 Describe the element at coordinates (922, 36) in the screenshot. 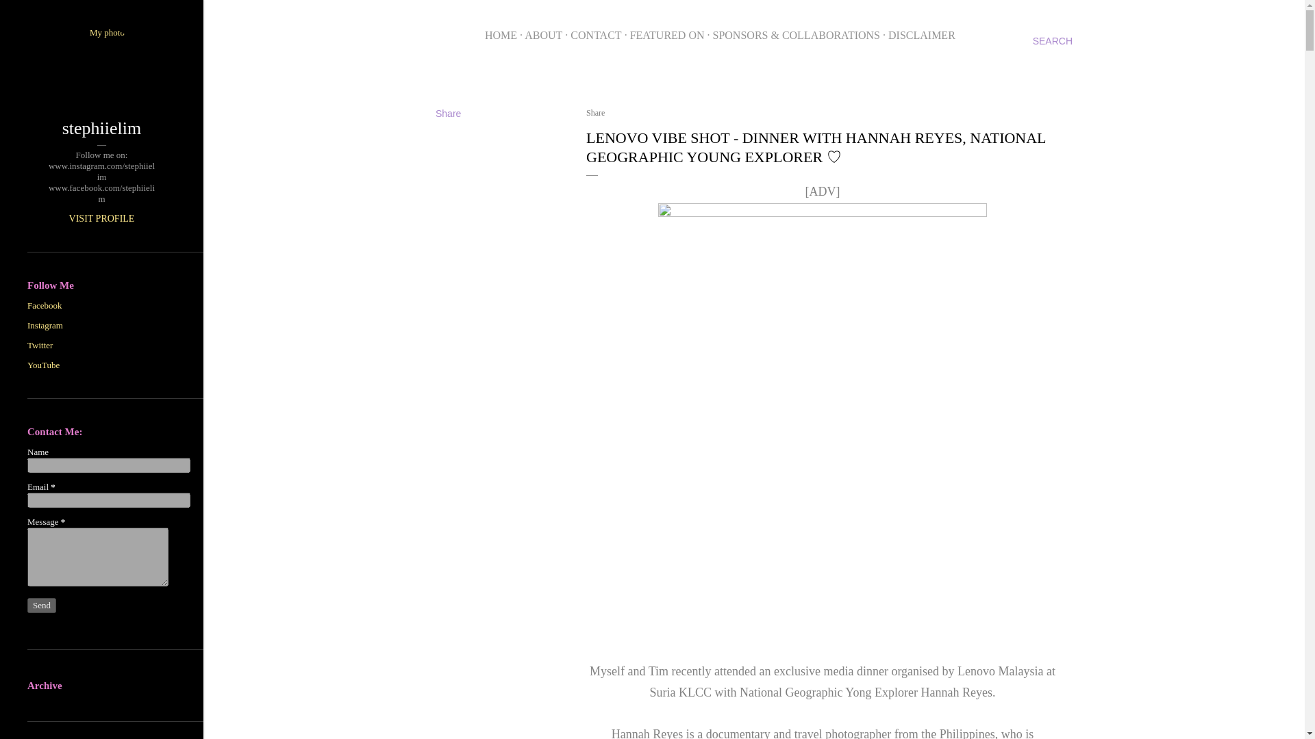

I see `DISCLAIMER` at that location.